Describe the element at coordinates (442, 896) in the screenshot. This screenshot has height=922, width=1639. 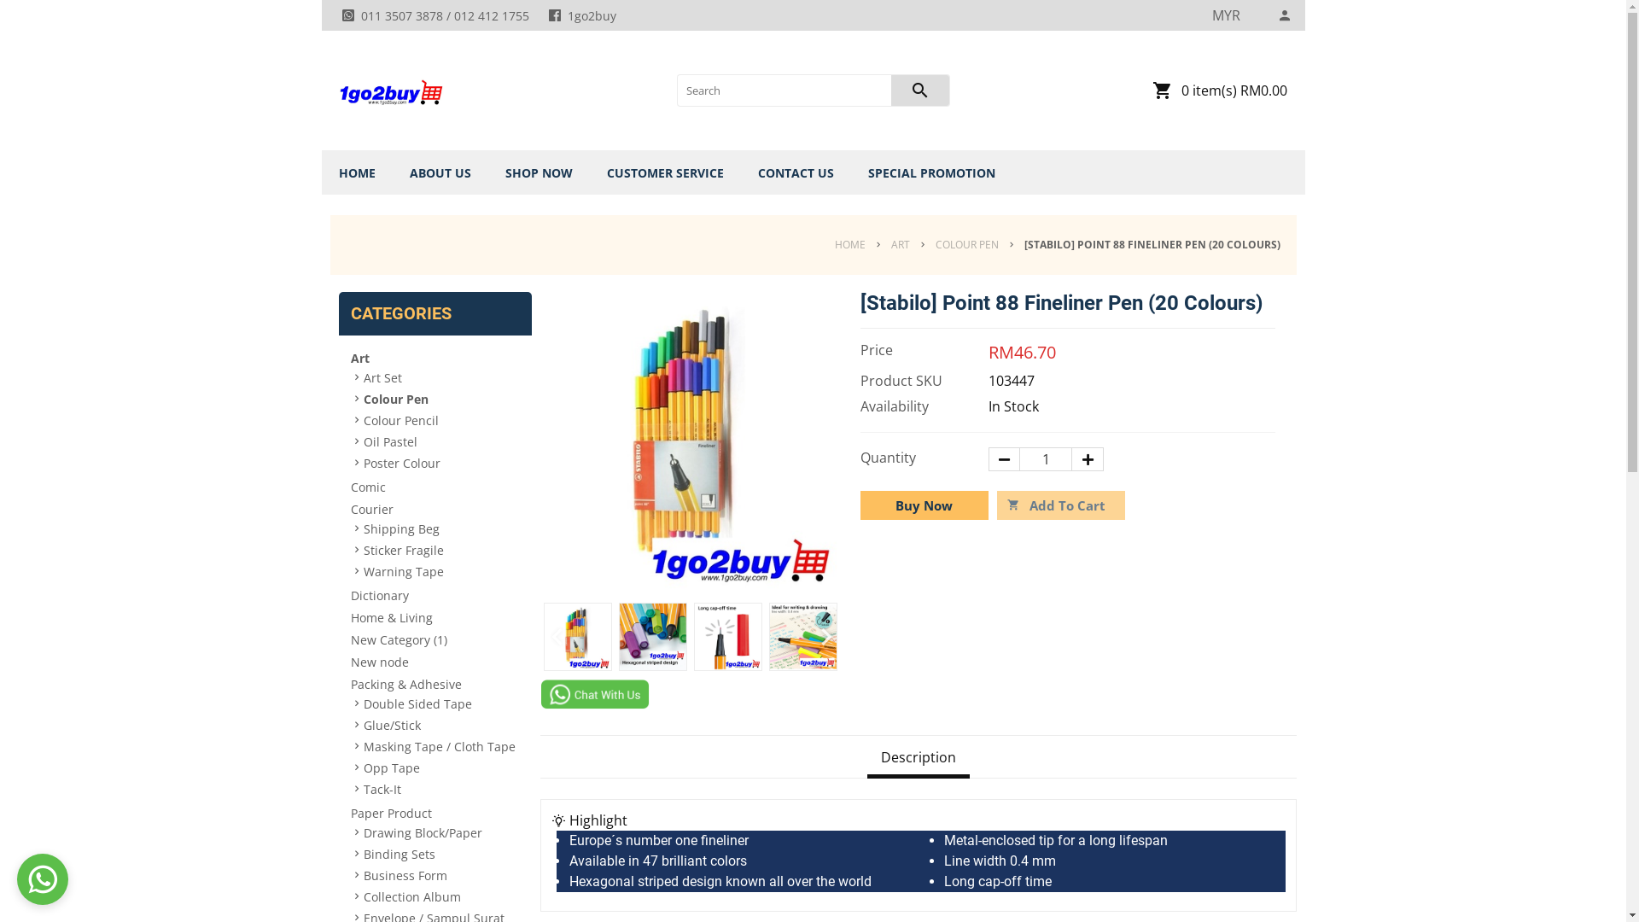
I see `Collection Album` at that location.